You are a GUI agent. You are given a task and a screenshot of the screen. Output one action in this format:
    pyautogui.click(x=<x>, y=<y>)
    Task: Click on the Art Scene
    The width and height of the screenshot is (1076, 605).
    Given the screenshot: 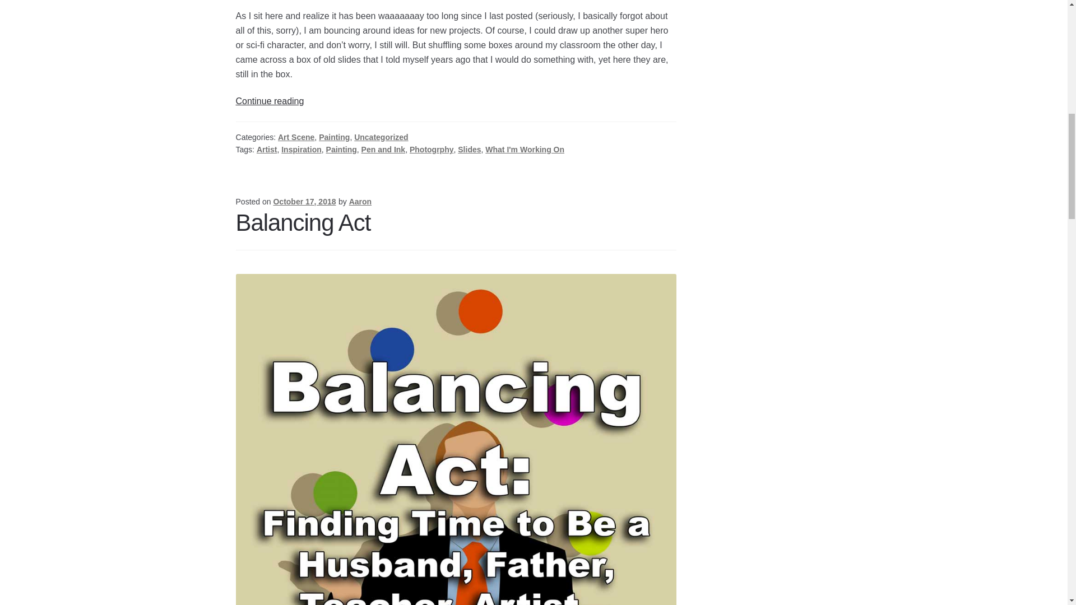 What is the action you would take?
    pyautogui.click(x=296, y=137)
    